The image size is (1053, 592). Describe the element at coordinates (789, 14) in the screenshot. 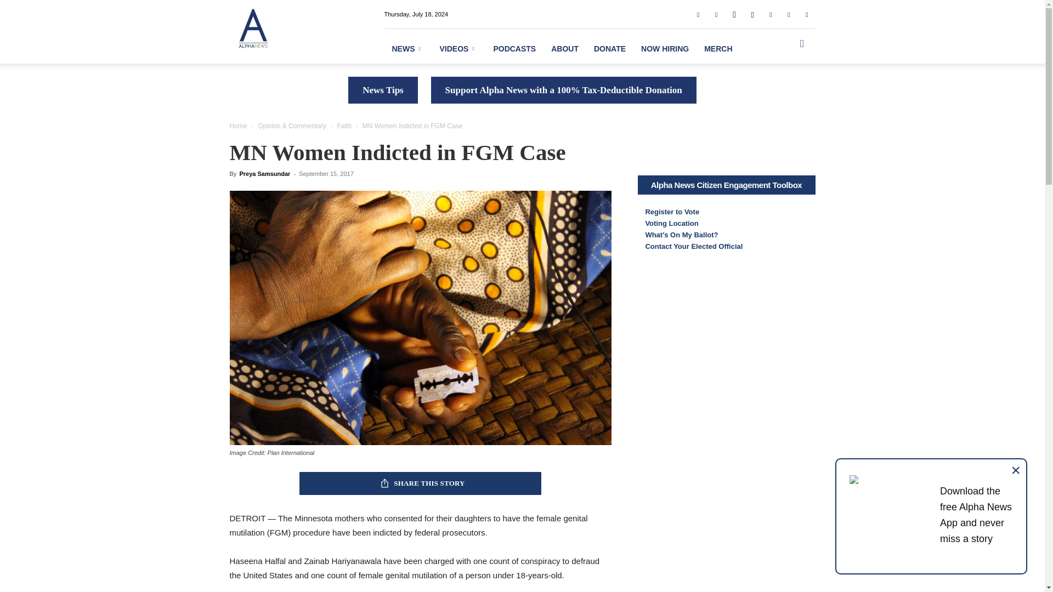

I see `Twitter` at that location.